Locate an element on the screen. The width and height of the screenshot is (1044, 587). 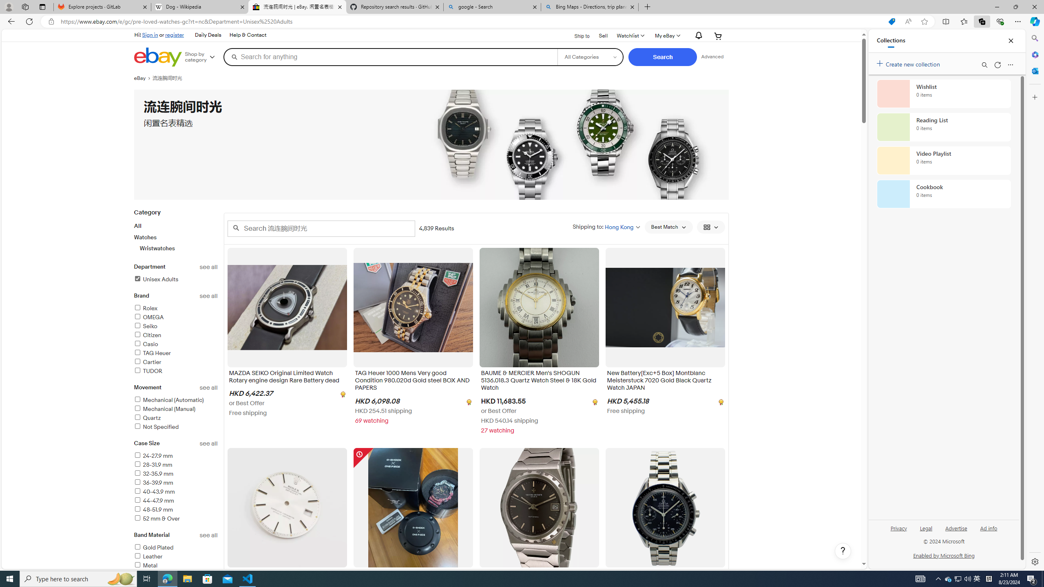
Video Playlist collection, 0 items is located at coordinates (944, 161).